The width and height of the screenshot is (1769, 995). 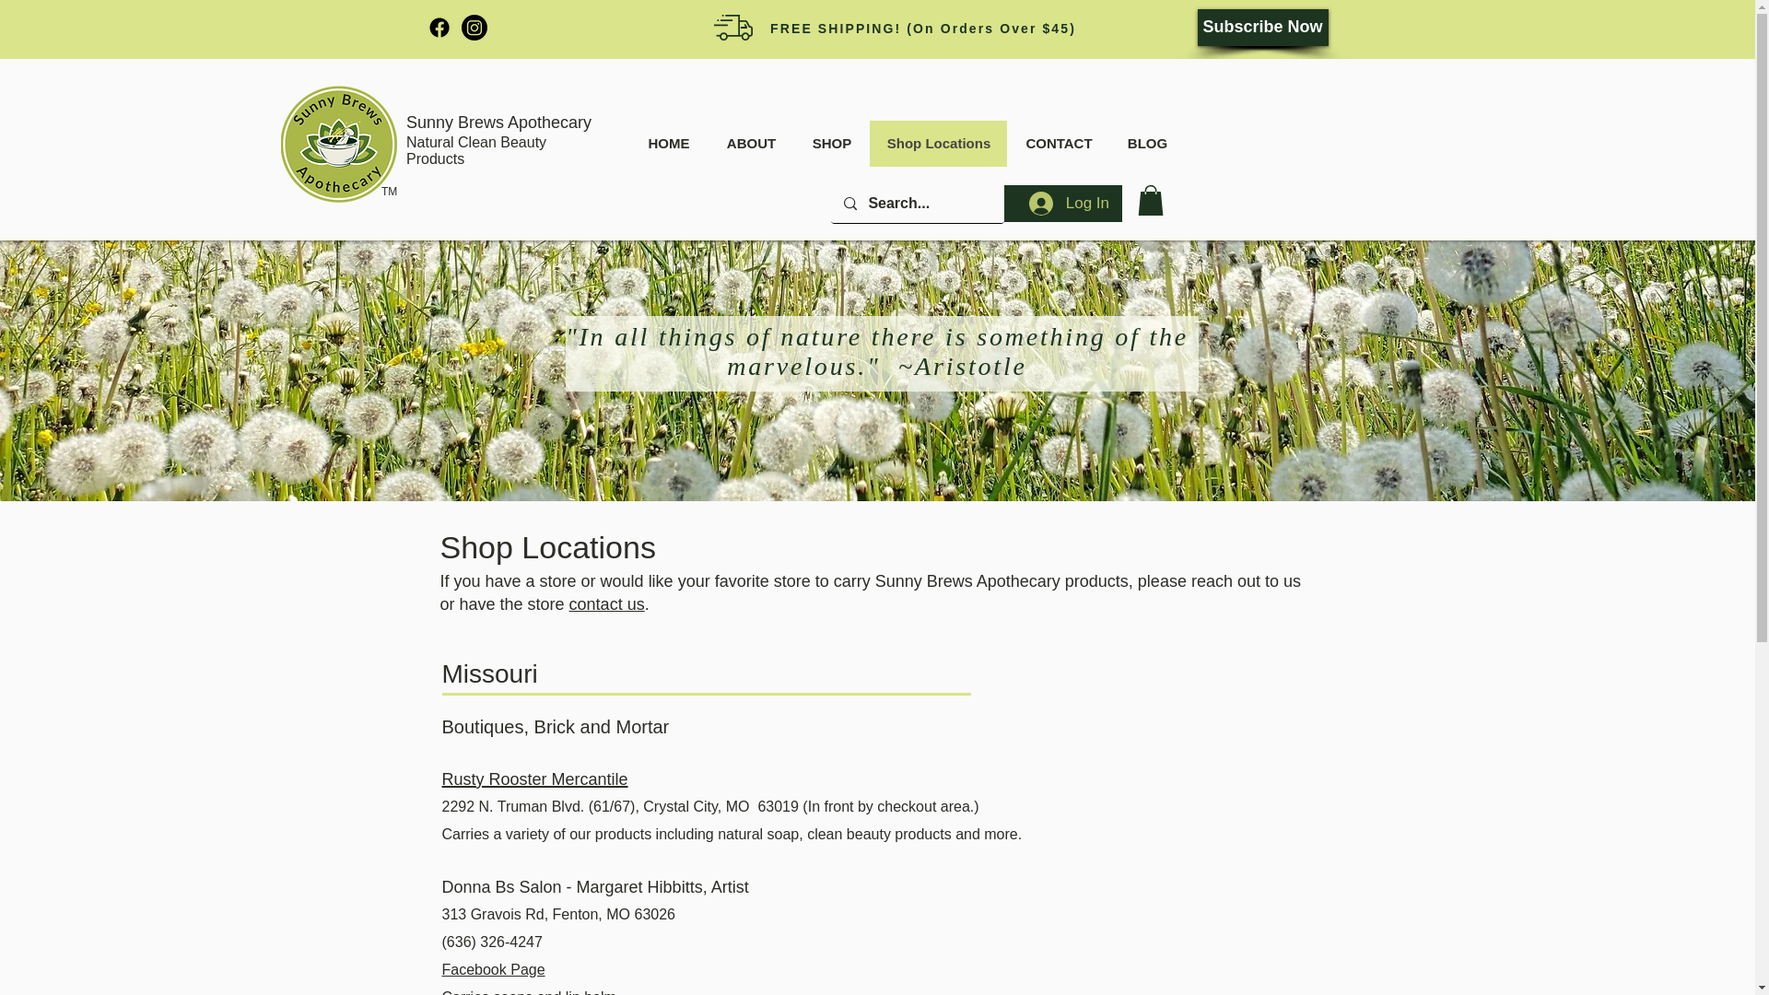 What do you see at coordinates (494, 969) in the screenshot?
I see `Facebook Page` at bounding box center [494, 969].